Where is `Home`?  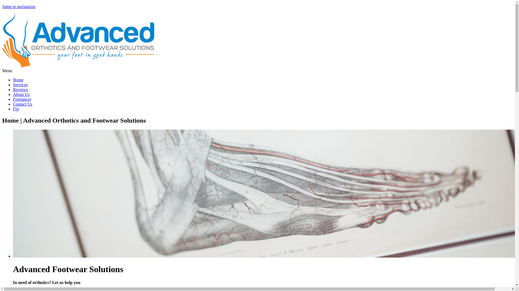 Home is located at coordinates (18, 80).